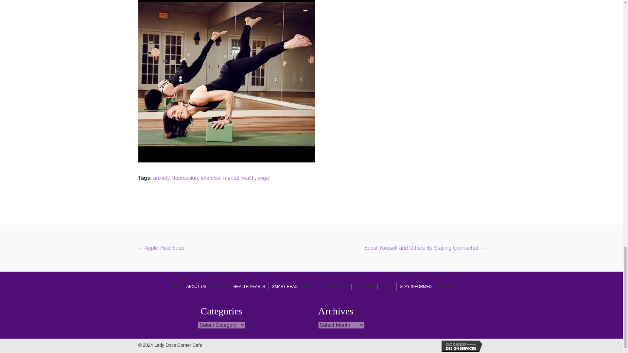  What do you see at coordinates (249, 287) in the screenshot?
I see `HEALTH PEARLS` at bounding box center [249, 287].